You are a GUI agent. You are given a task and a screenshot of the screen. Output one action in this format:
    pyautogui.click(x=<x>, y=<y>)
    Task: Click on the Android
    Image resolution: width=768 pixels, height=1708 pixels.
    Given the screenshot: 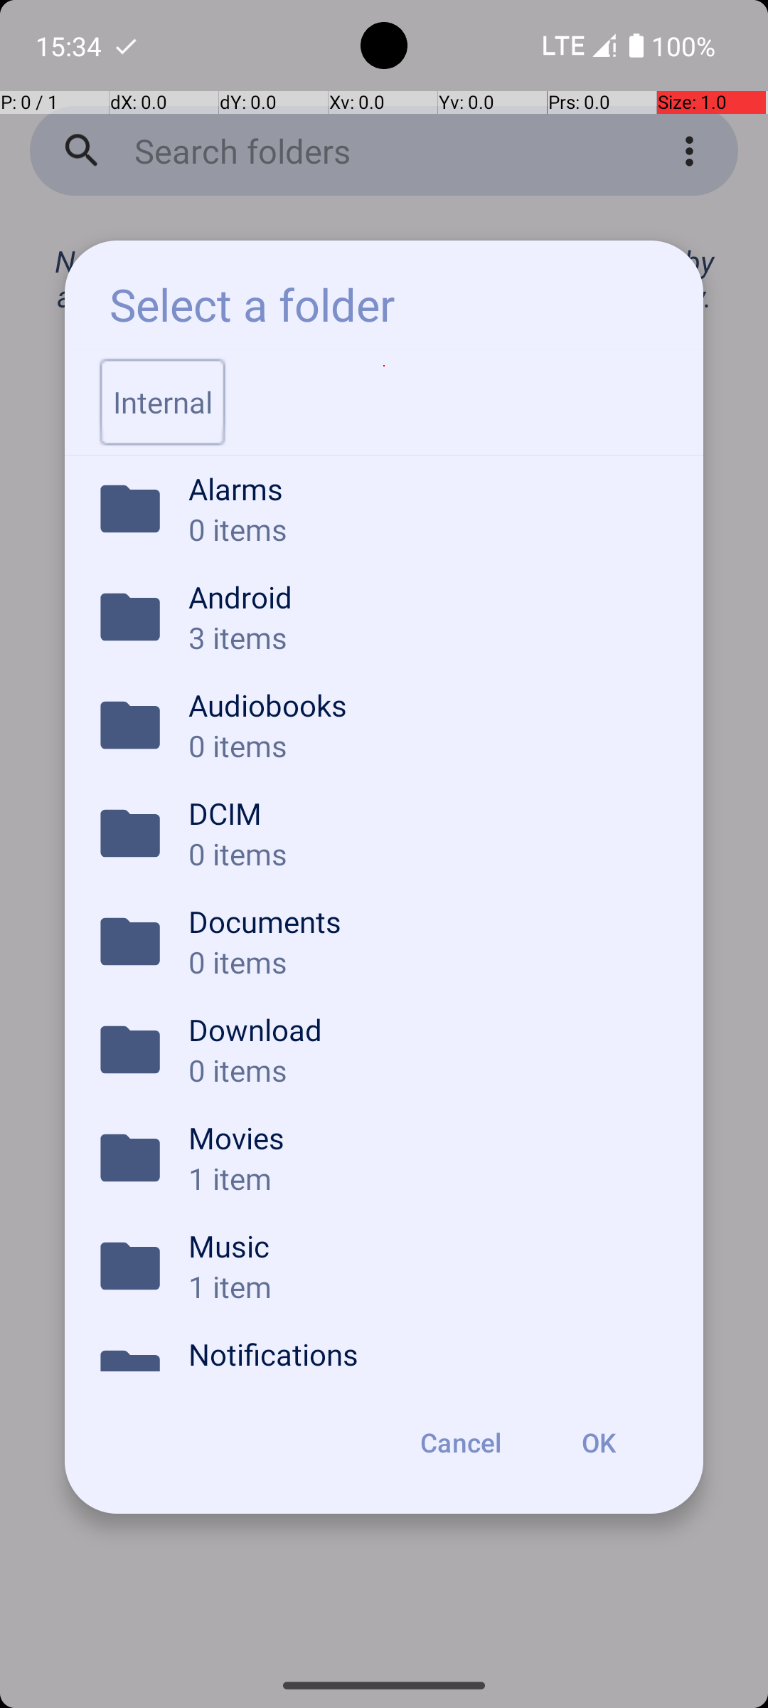 What is the action you would take?
    pyautogui.click(x=427, y=596)
    